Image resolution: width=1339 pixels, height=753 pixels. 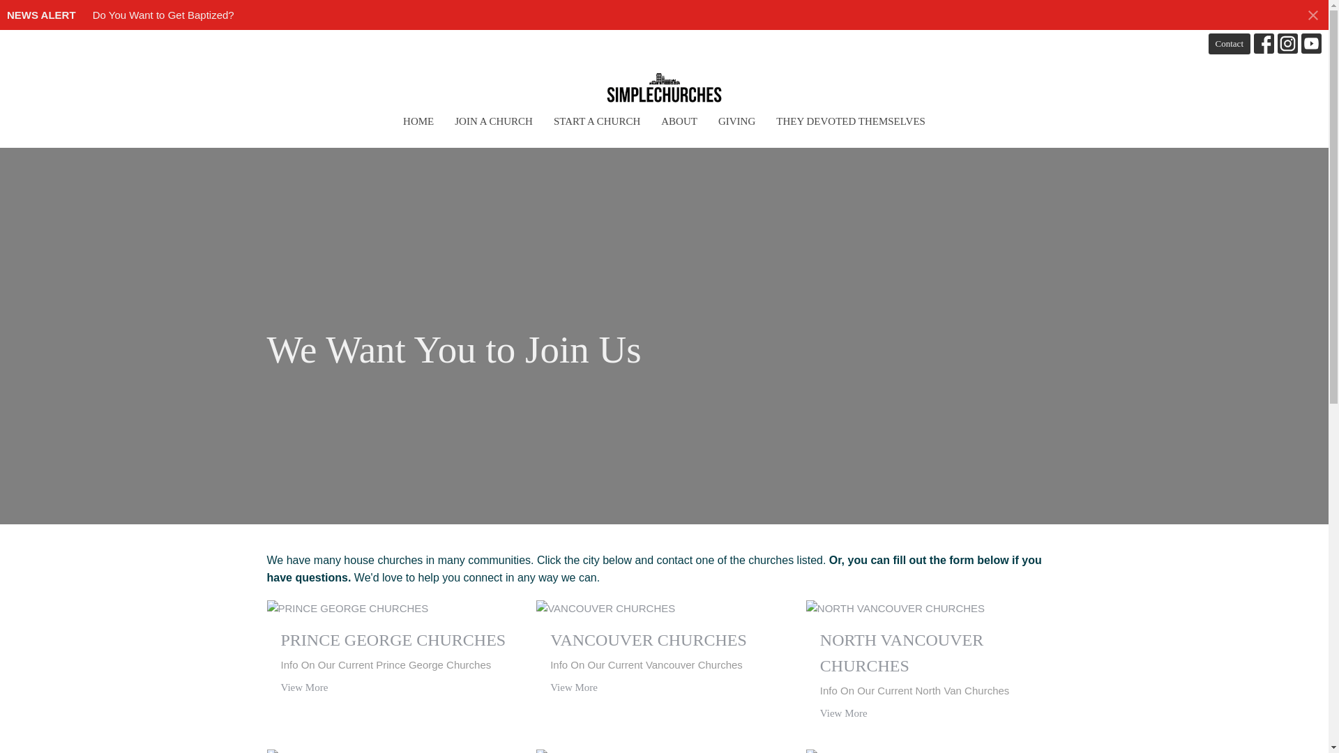 What do you see at coordinates (851, 121) in the screenshot?
I see `THEY DEVOTED THEMSELVES` at bounding box center [851, 121].